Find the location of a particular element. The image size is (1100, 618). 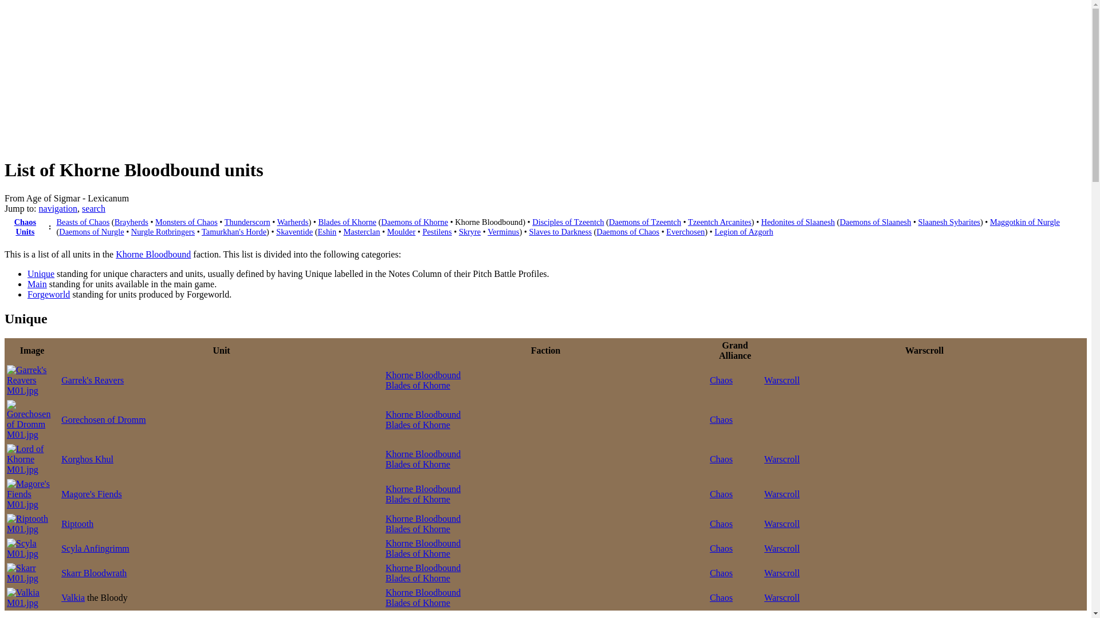

Khorne Bloodbound is located at coordinates (489, 222).